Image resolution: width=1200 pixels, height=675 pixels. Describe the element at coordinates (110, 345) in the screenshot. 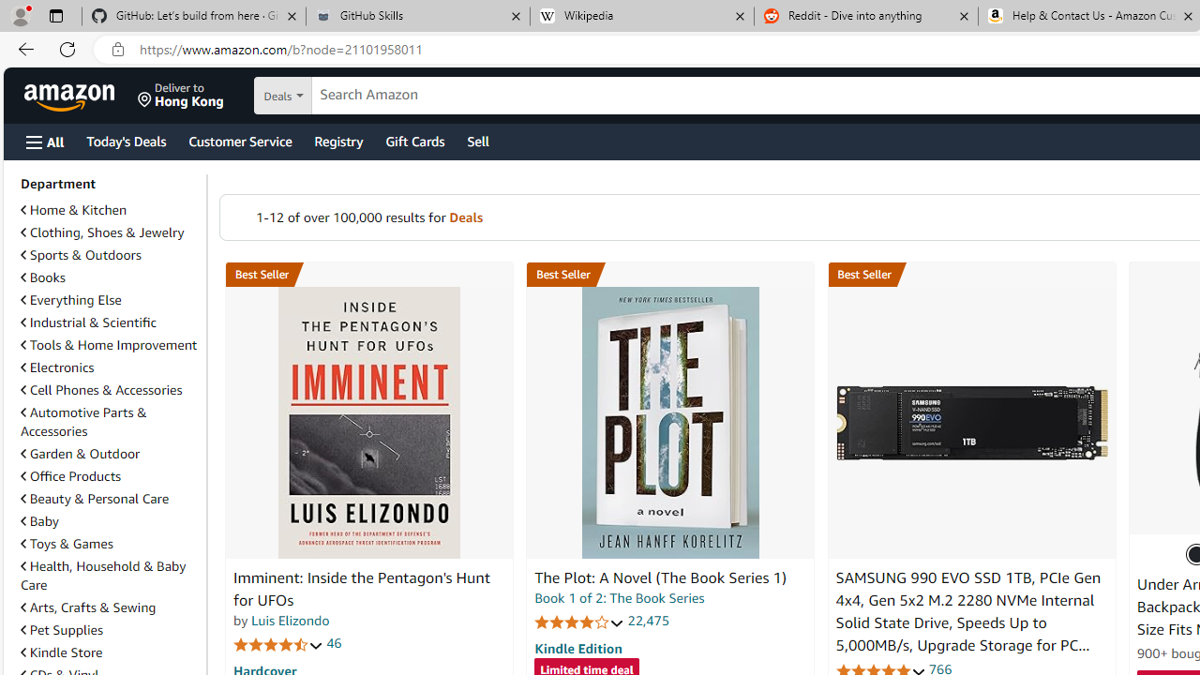

I see `Tools & Home Improvement` at that location.